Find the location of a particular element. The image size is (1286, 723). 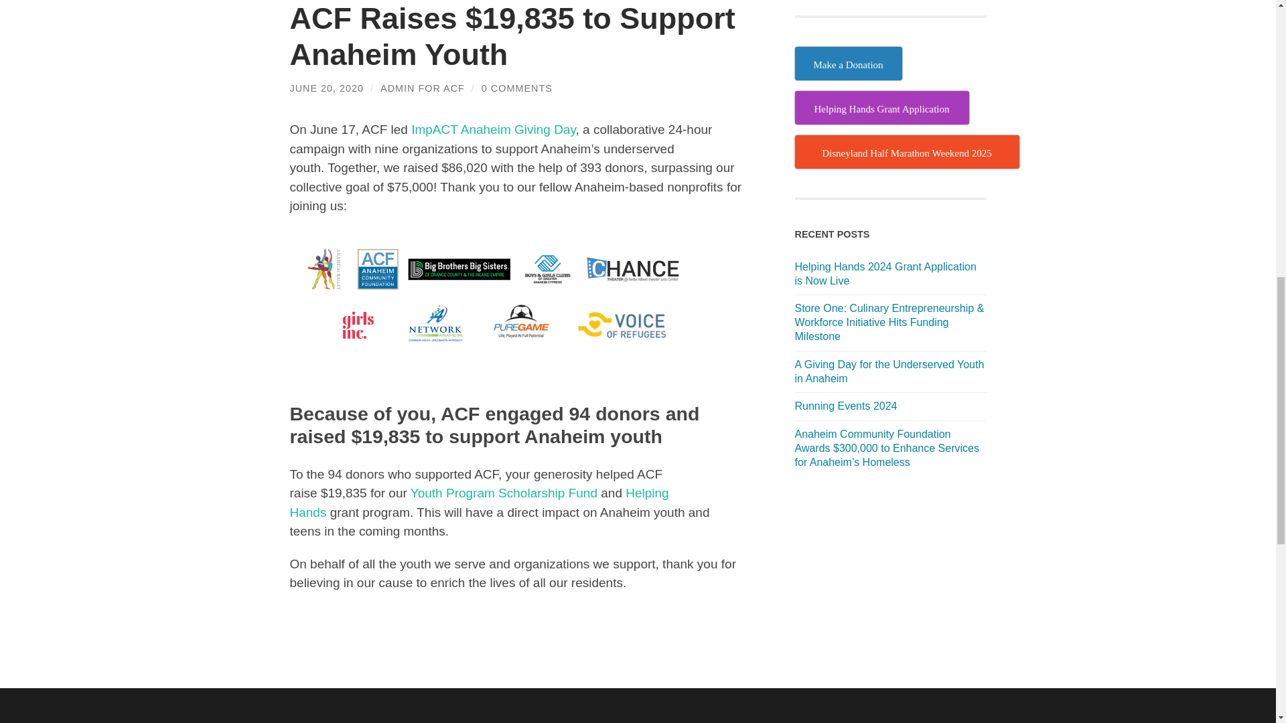

ImpACT Anaheim Giving Day is located at coordinates (493, 129).